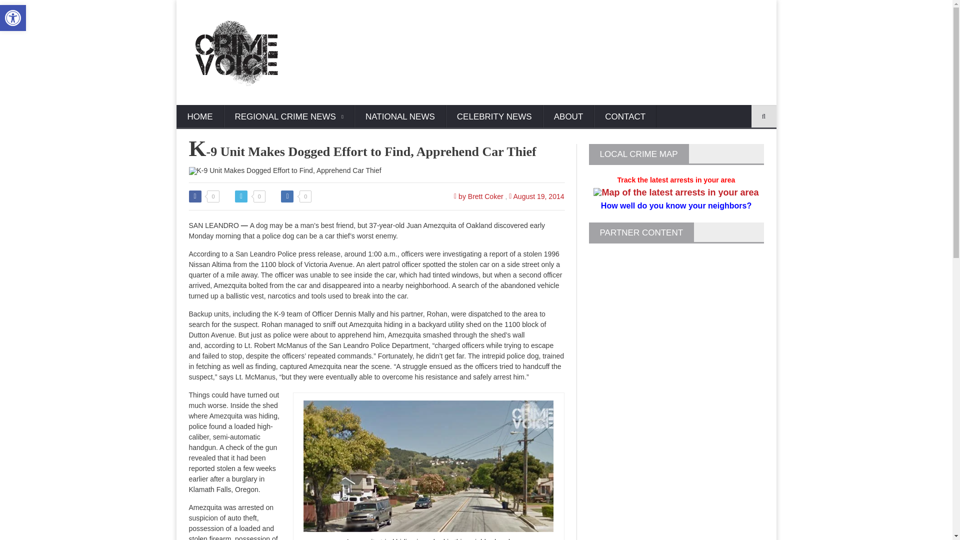 Image resolution: width=960 pixels, height=540 pixels. I want to click on Regional Crime News, so click(289, 117).